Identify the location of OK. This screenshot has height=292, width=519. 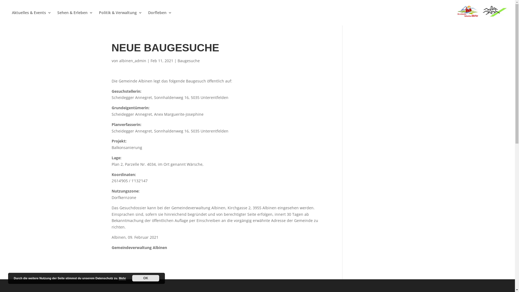
(146, 278).